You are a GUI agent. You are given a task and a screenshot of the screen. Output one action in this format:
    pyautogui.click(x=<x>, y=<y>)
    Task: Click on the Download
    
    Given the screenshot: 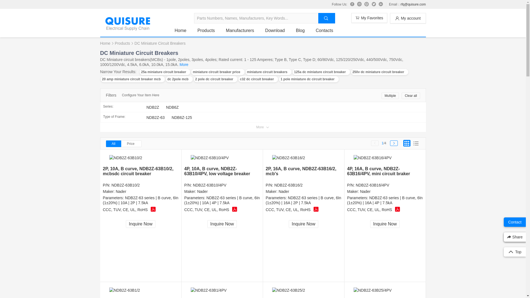 What is the action you would take?
    pyautogui.click(x=275, y=30)
    